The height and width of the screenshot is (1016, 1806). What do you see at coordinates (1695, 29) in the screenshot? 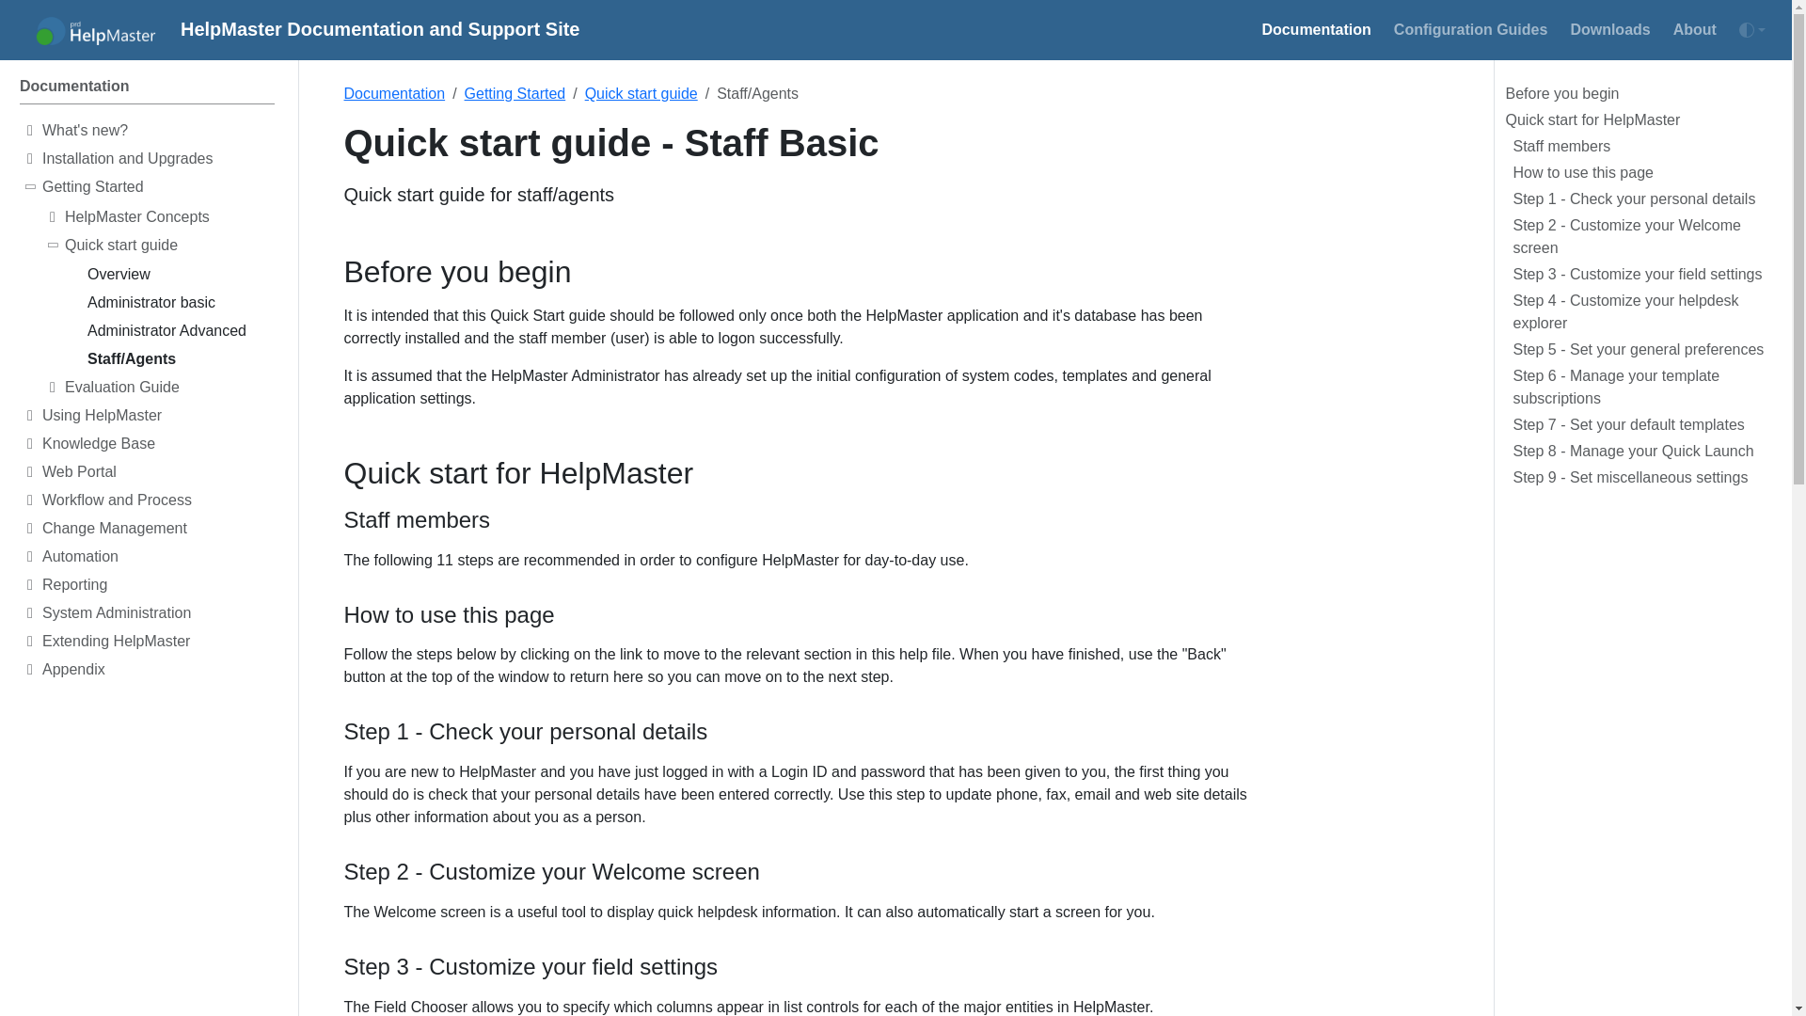
I see `What's new?` at bounding box center [1695, 29].